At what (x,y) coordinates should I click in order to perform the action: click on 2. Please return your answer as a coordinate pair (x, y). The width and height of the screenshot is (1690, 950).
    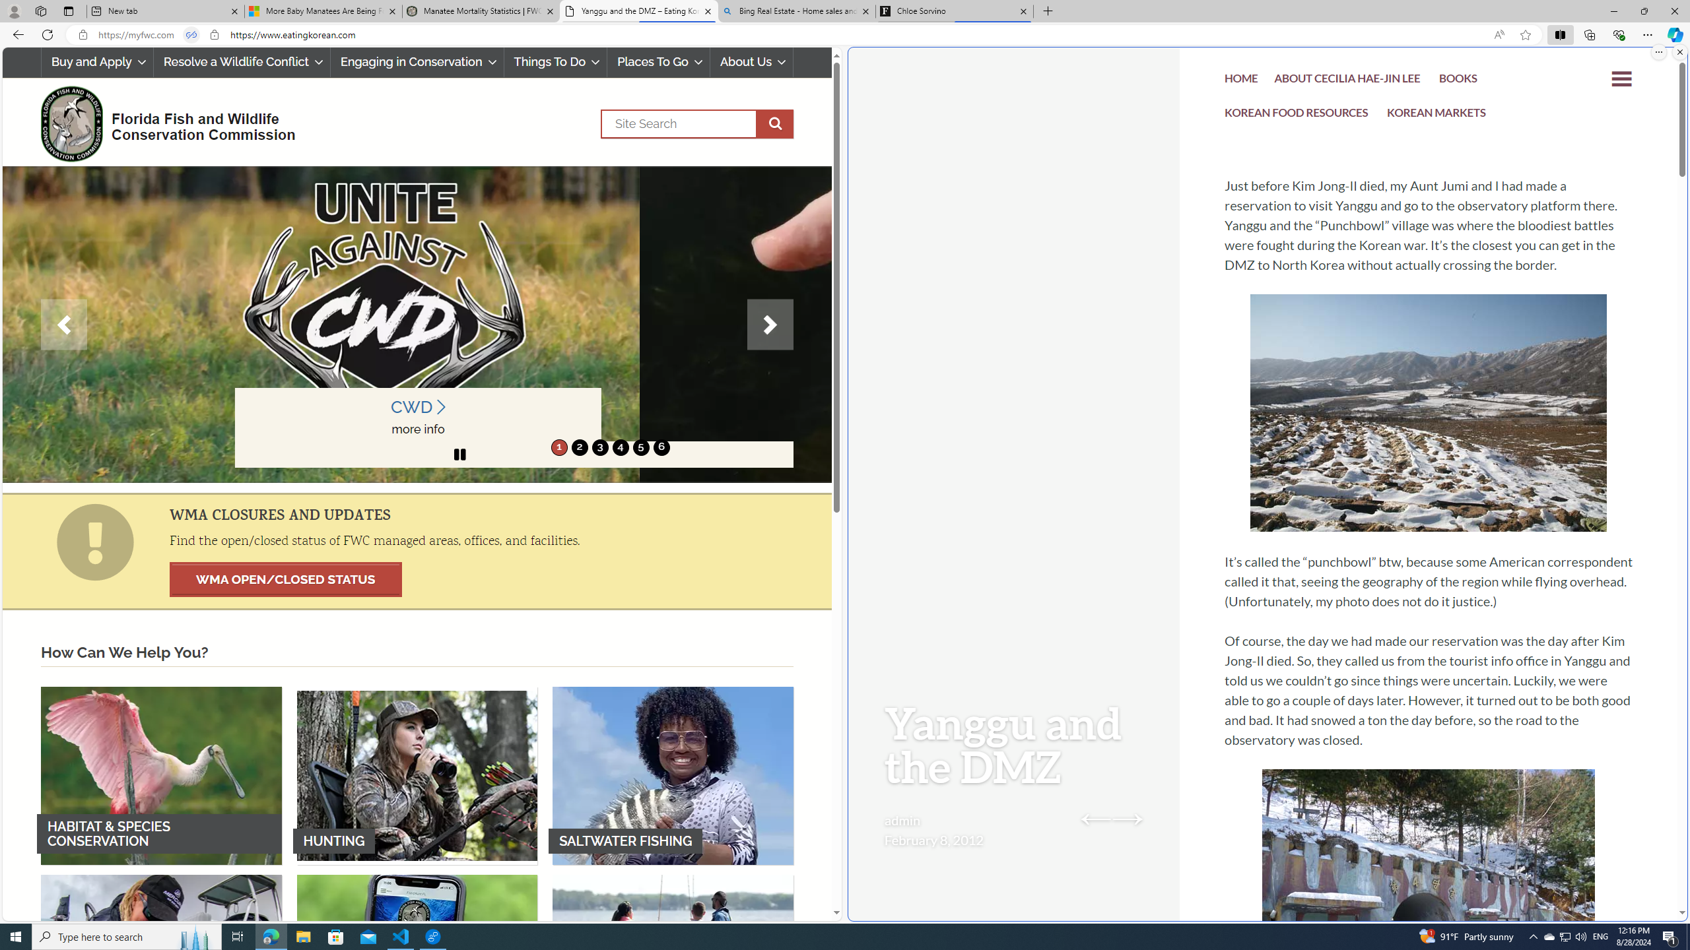
    Looking at the image, I should click on (580, 447).